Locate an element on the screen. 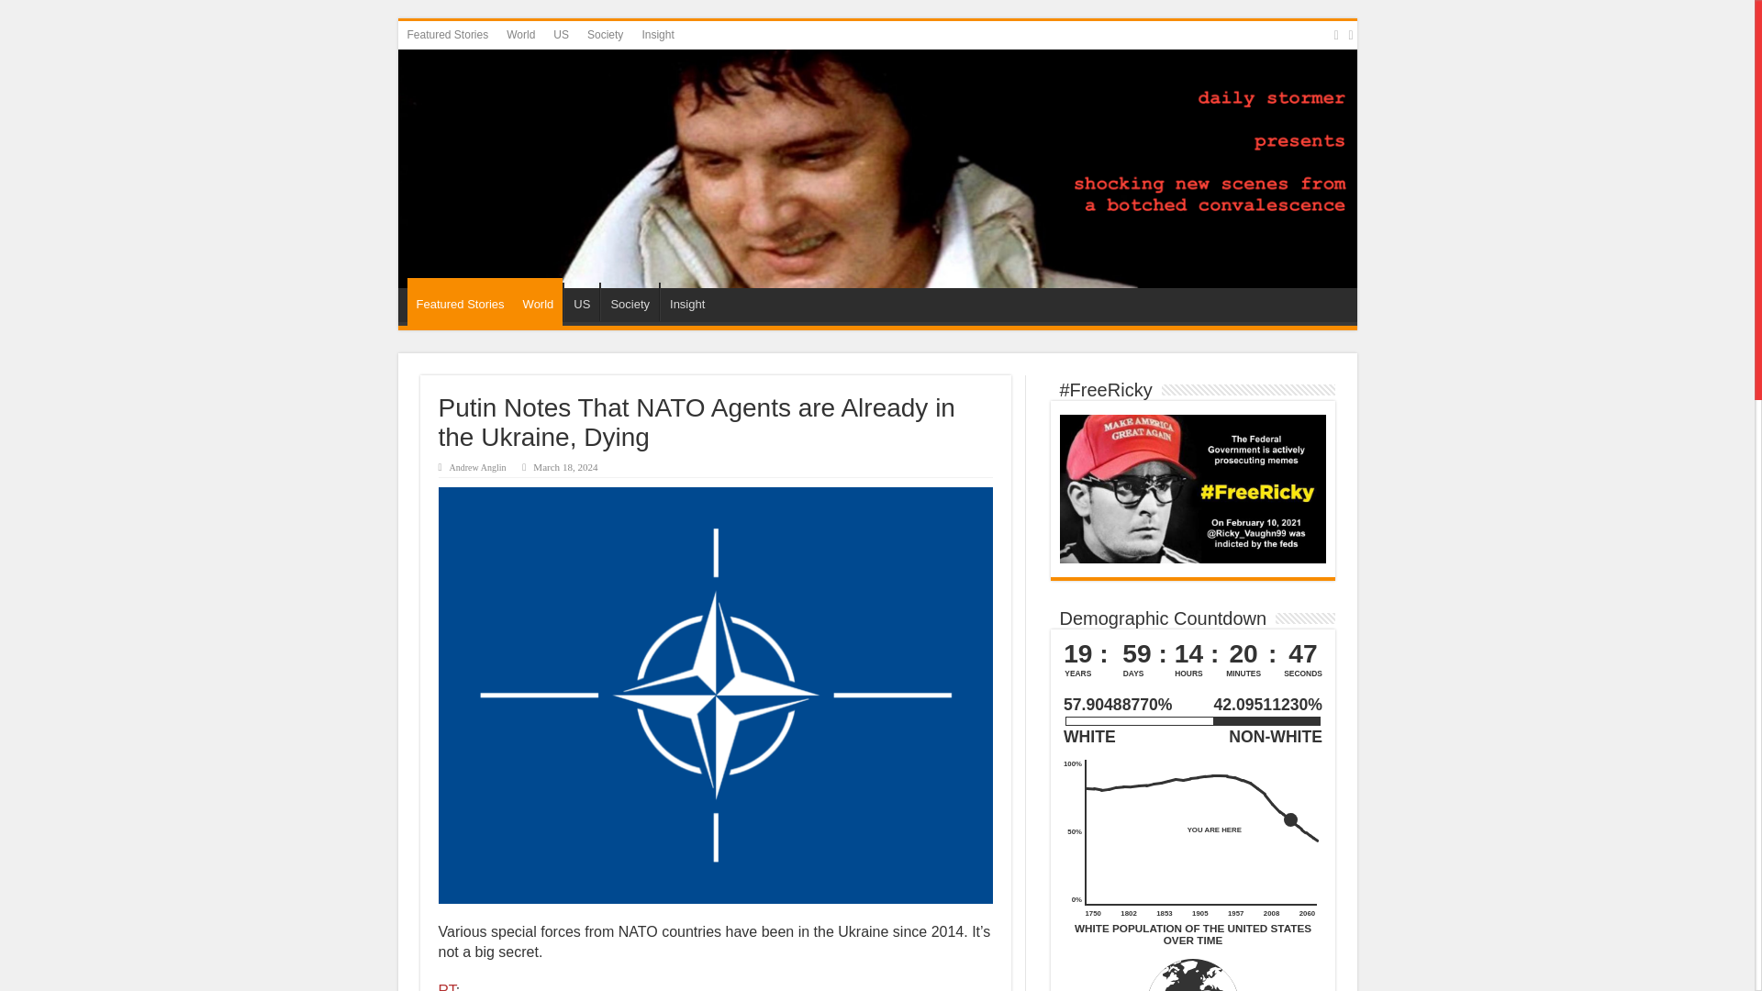 This screenshot has height=991, width=1762. Featured Stories is located at coordinates (461, 302).